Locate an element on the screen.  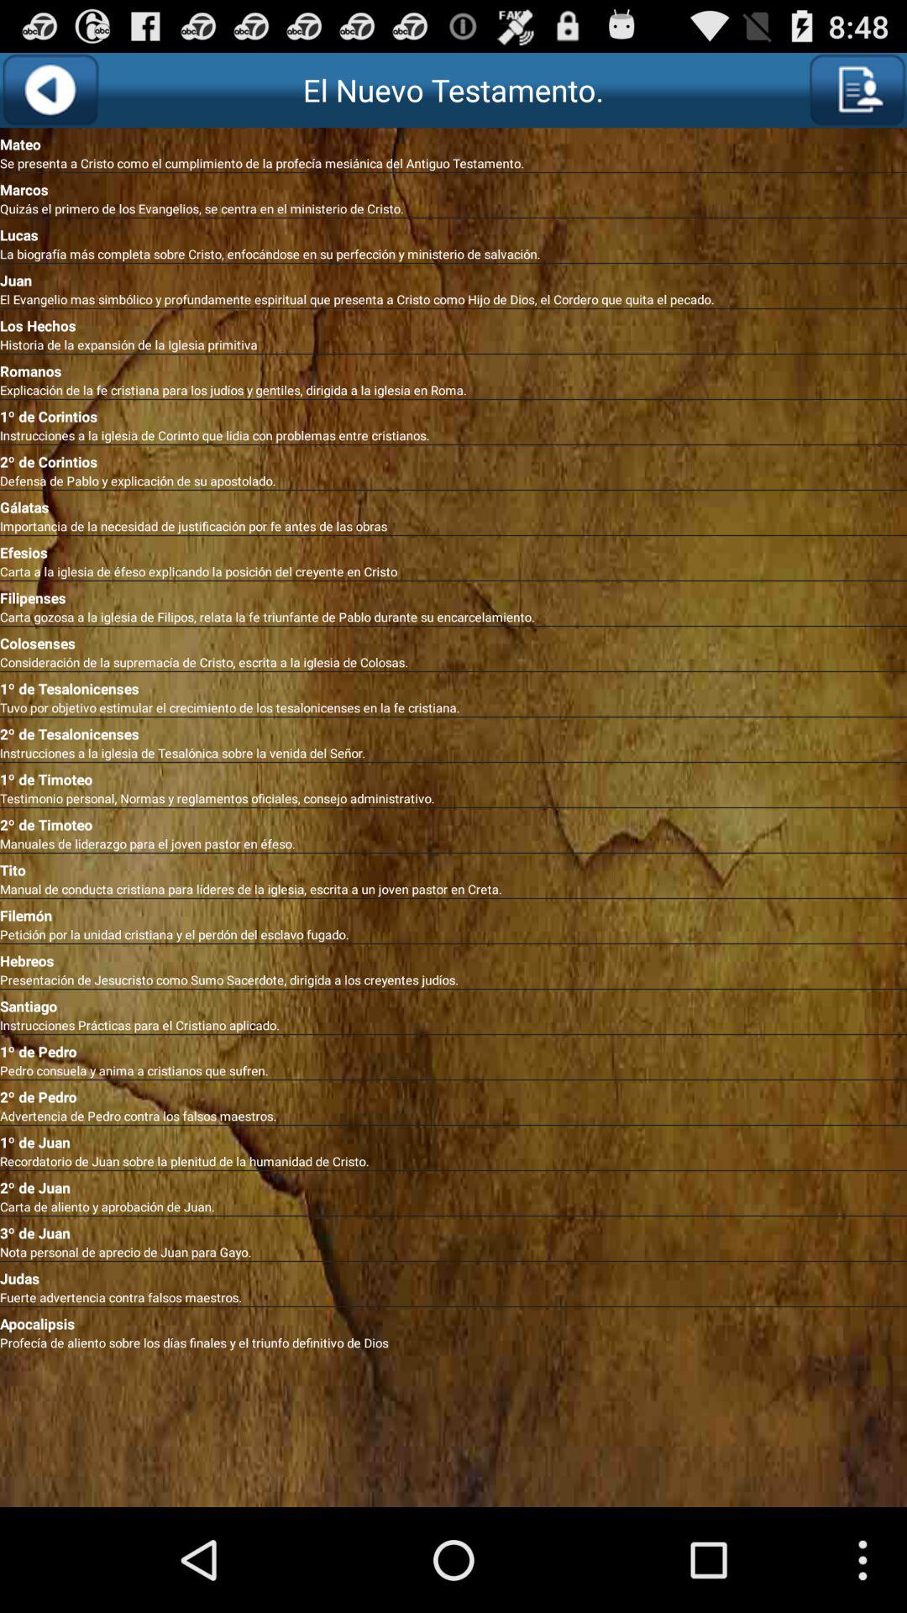
click the app above the mateo icon is located at coordinates (857, 90).